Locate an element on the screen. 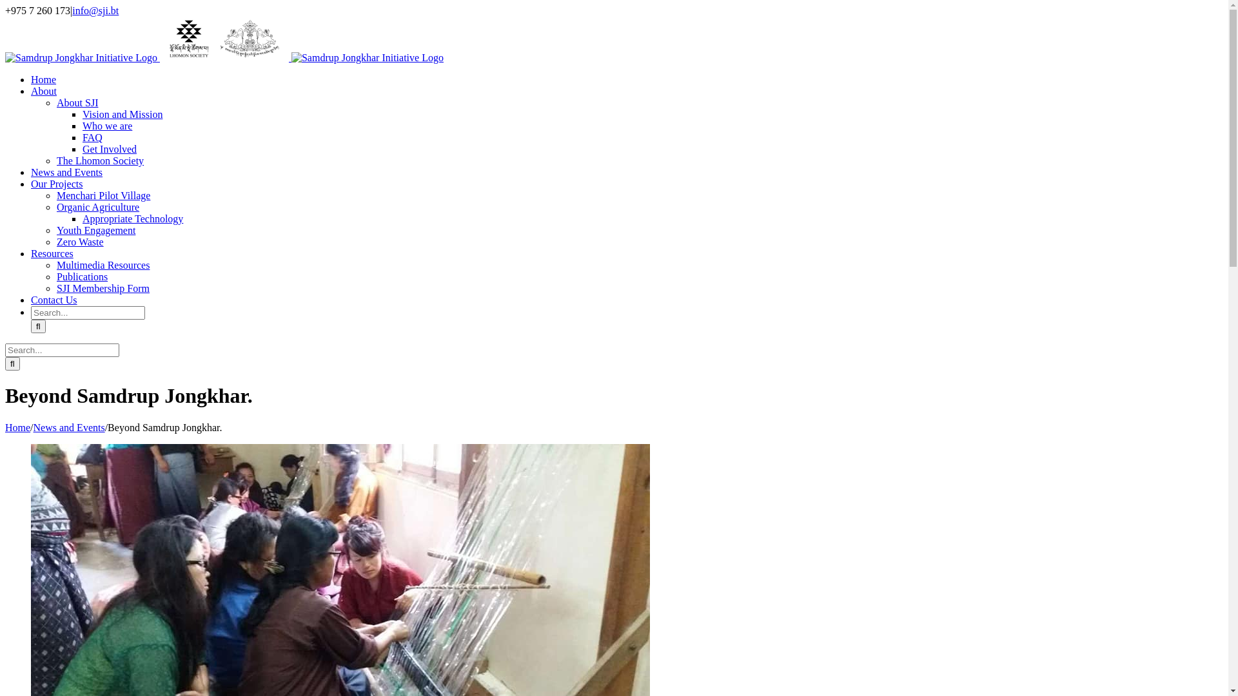  News and Events is located at coordinates (67, 173).